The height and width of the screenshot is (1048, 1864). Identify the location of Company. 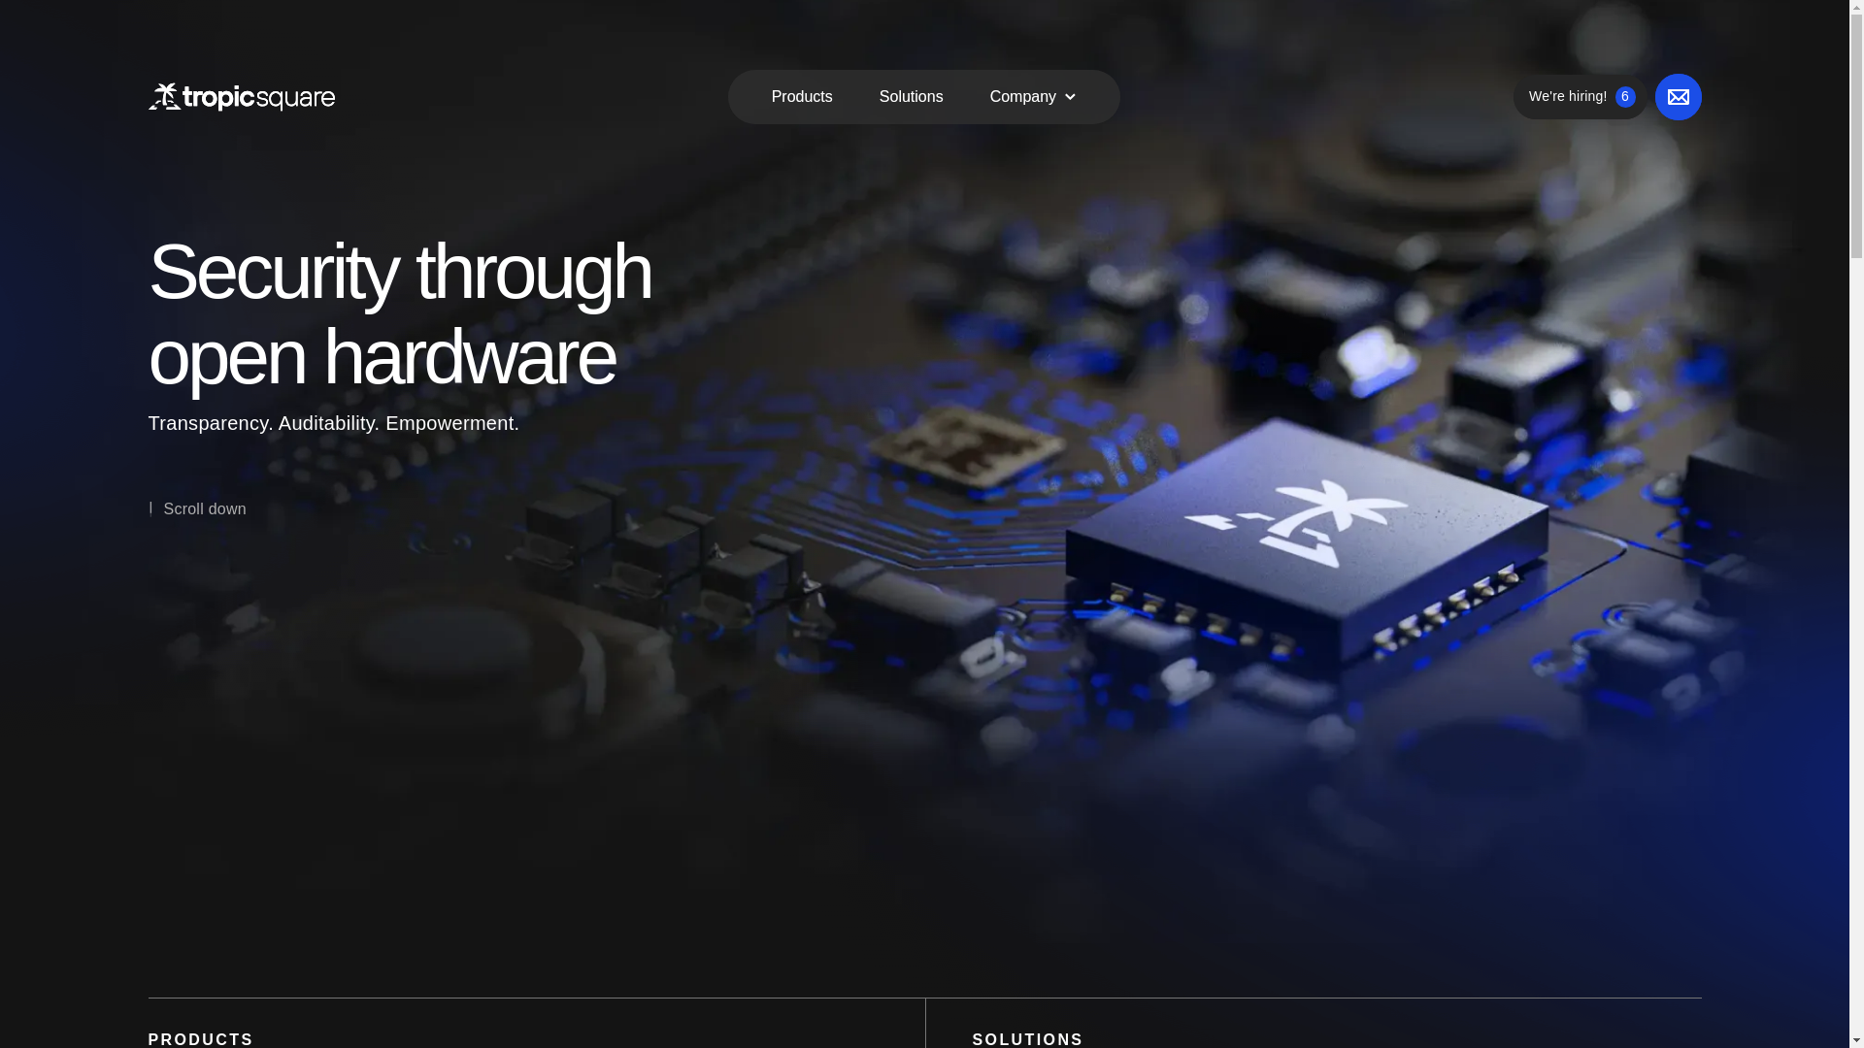
(1580, 97).